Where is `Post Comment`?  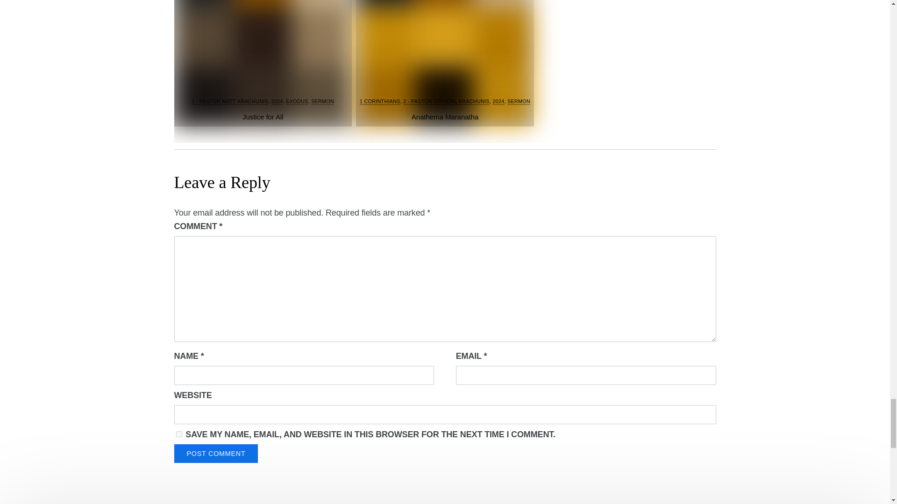
Post Comment is located at coordinates (216, 454).